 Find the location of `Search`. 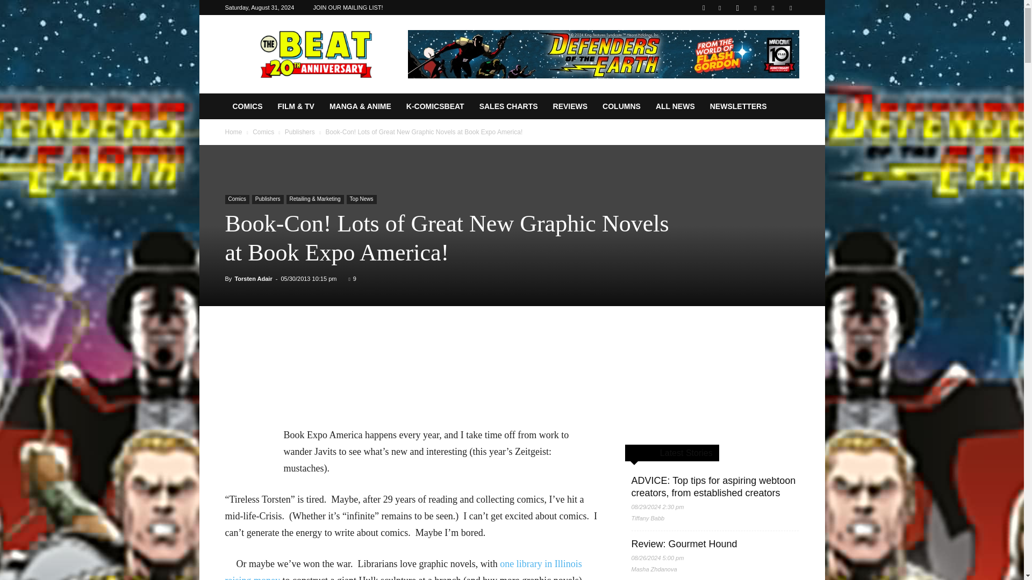

Search is located at coordinates (769, 46).